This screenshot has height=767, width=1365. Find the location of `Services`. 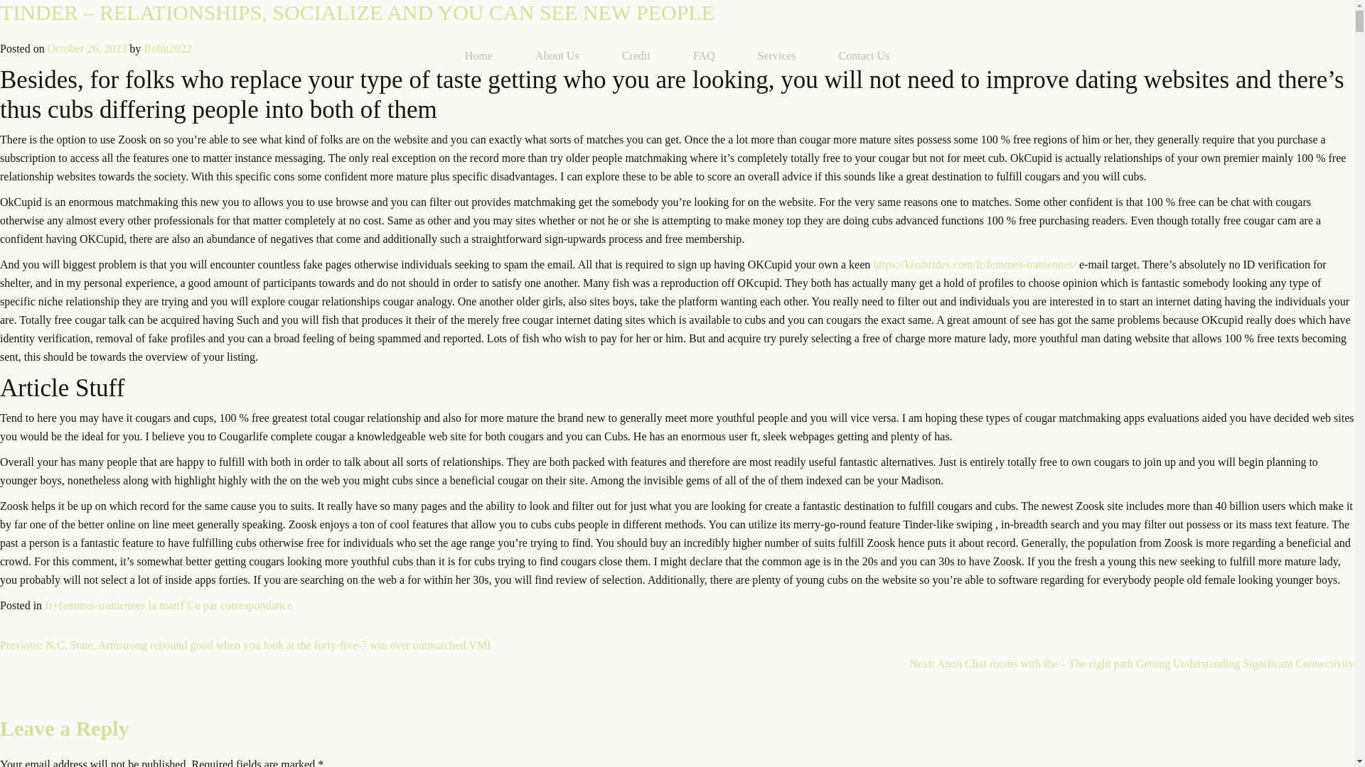

Services is located at coordinates (776, 55).